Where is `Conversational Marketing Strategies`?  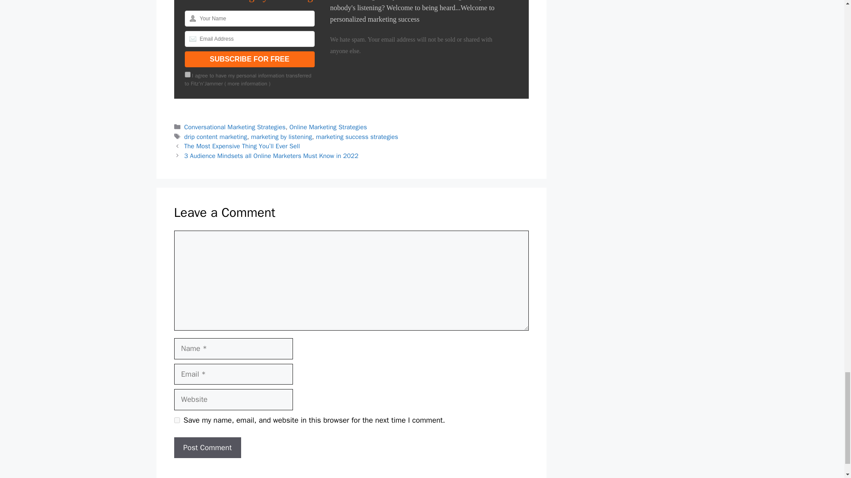
Conversational Marketing Strategies is located at coordinates (235, 127).